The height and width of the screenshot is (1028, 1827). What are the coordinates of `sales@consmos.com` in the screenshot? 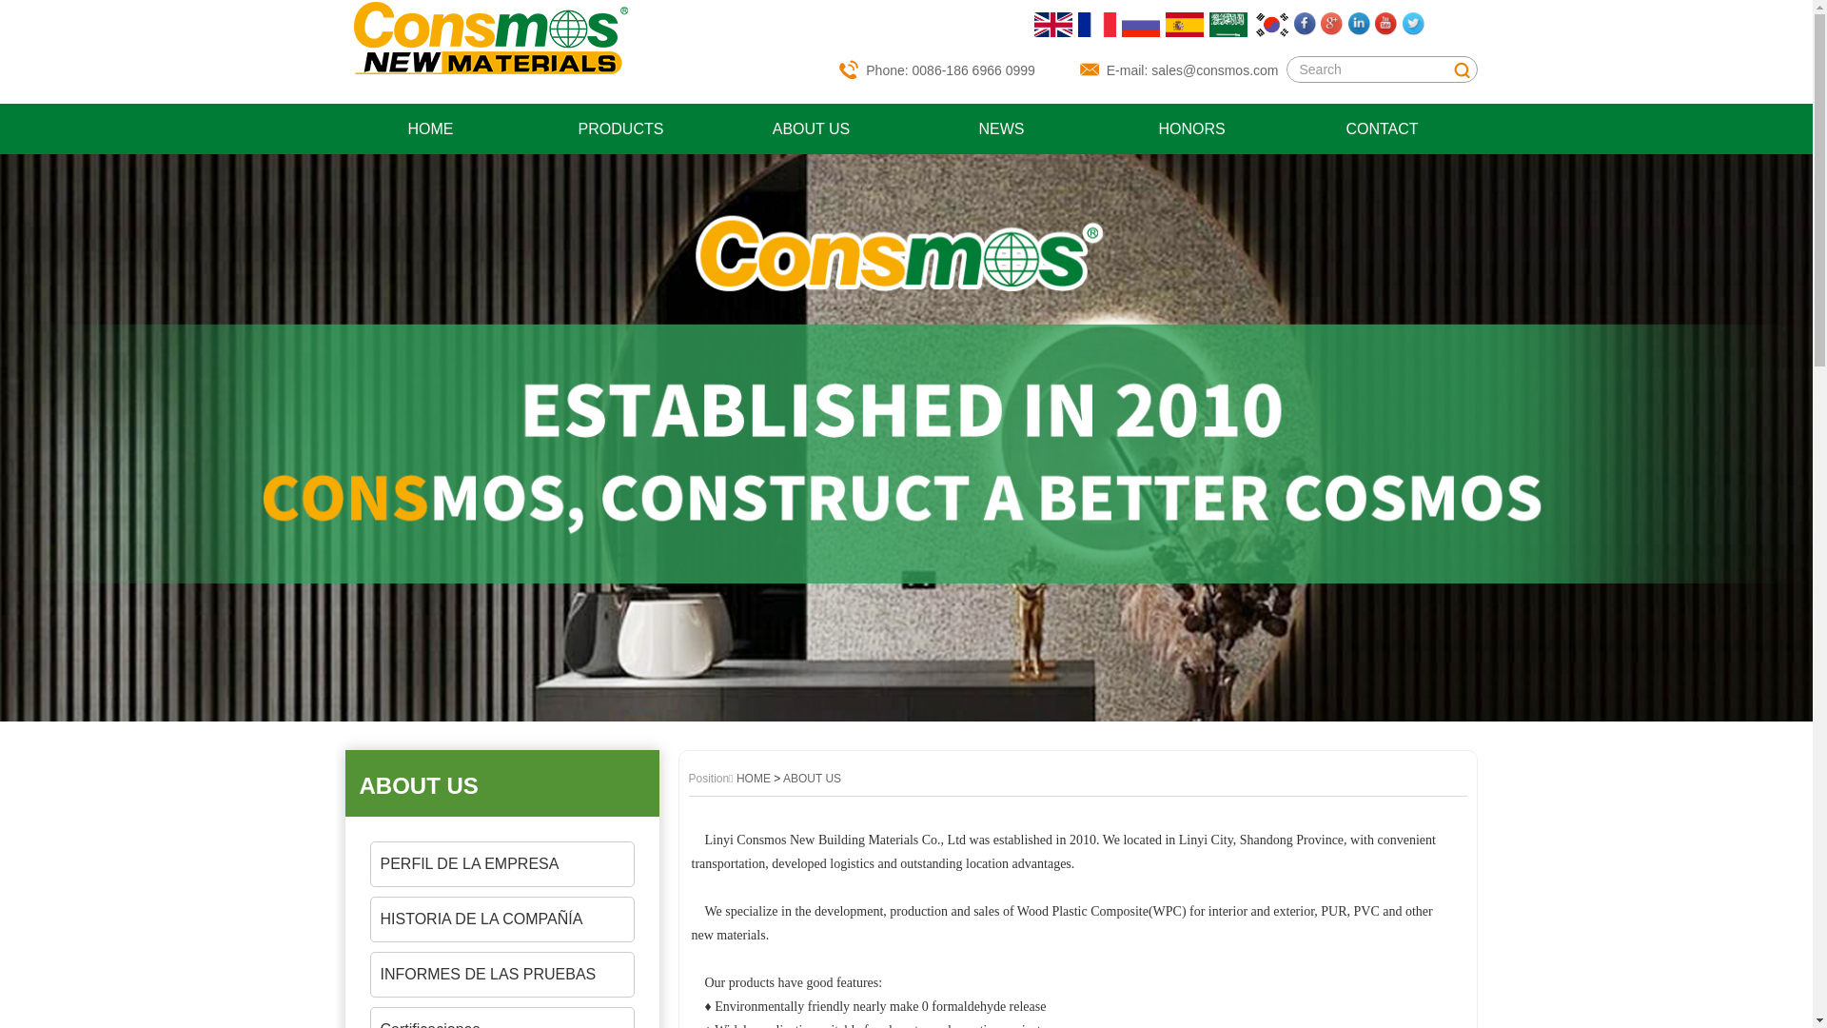 It's located at (1214, 70).